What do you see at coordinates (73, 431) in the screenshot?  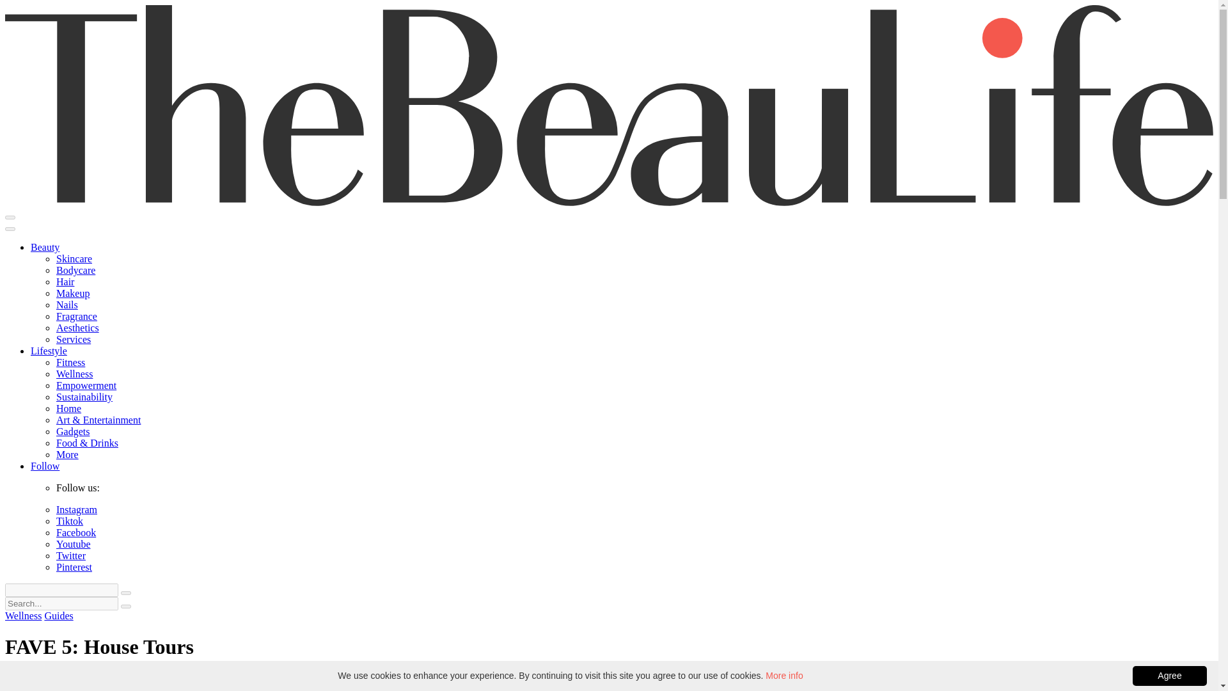 I see `Gadgets` at bounding box center [73, 431].